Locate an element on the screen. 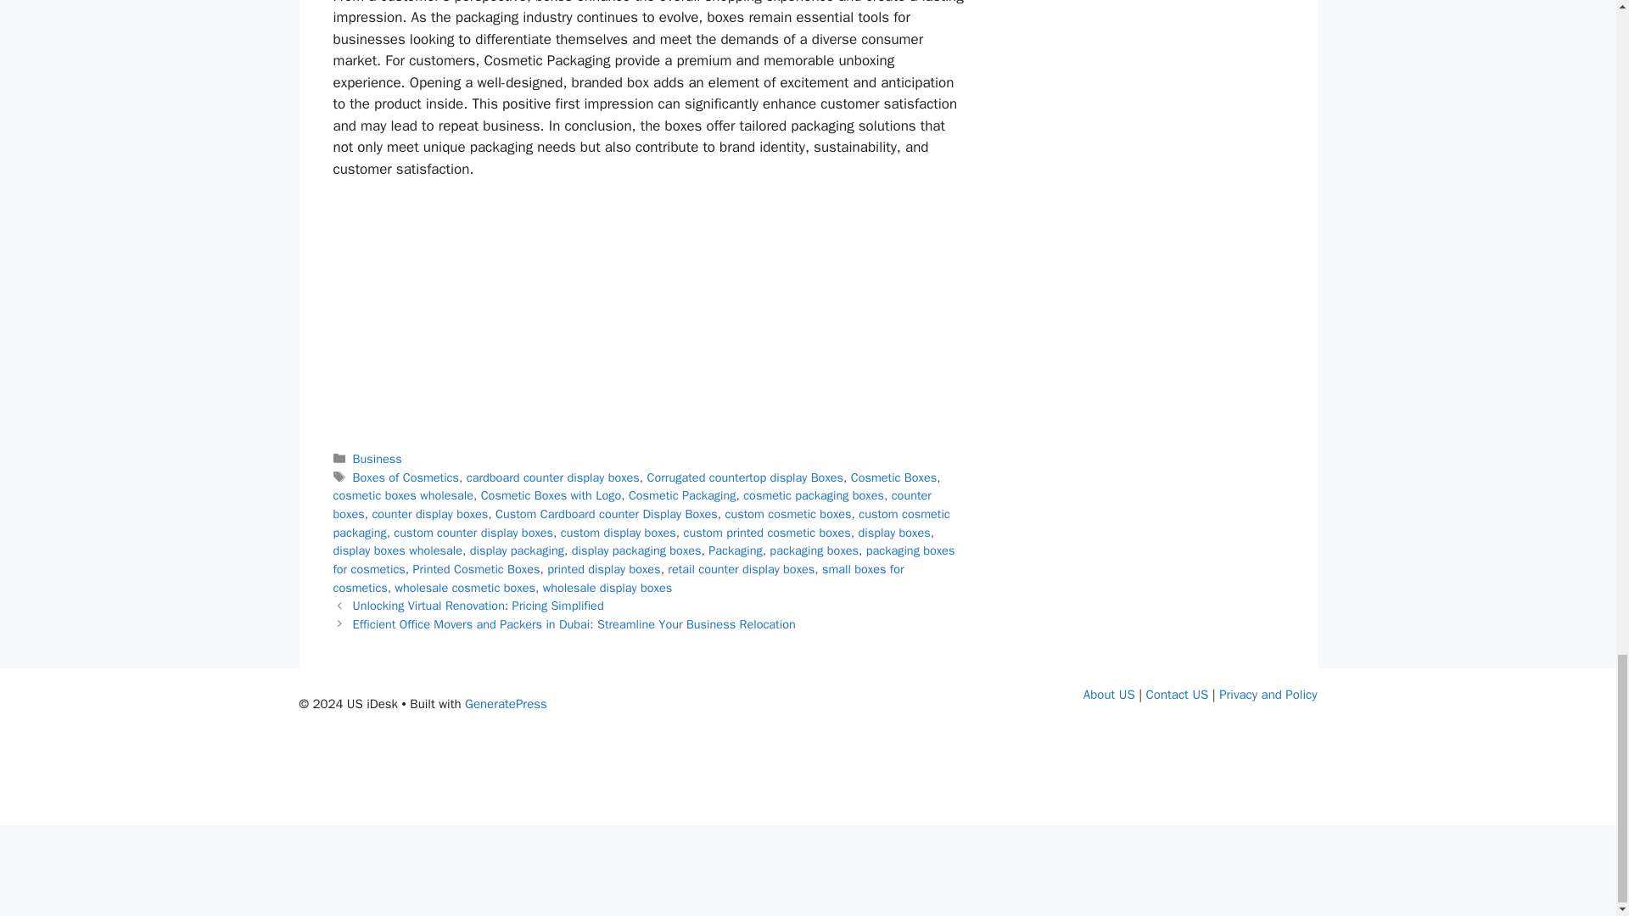 Image resolution: width=1629 pixels, height=916 pixels. Advertisement is located at coordinates (807, 787).